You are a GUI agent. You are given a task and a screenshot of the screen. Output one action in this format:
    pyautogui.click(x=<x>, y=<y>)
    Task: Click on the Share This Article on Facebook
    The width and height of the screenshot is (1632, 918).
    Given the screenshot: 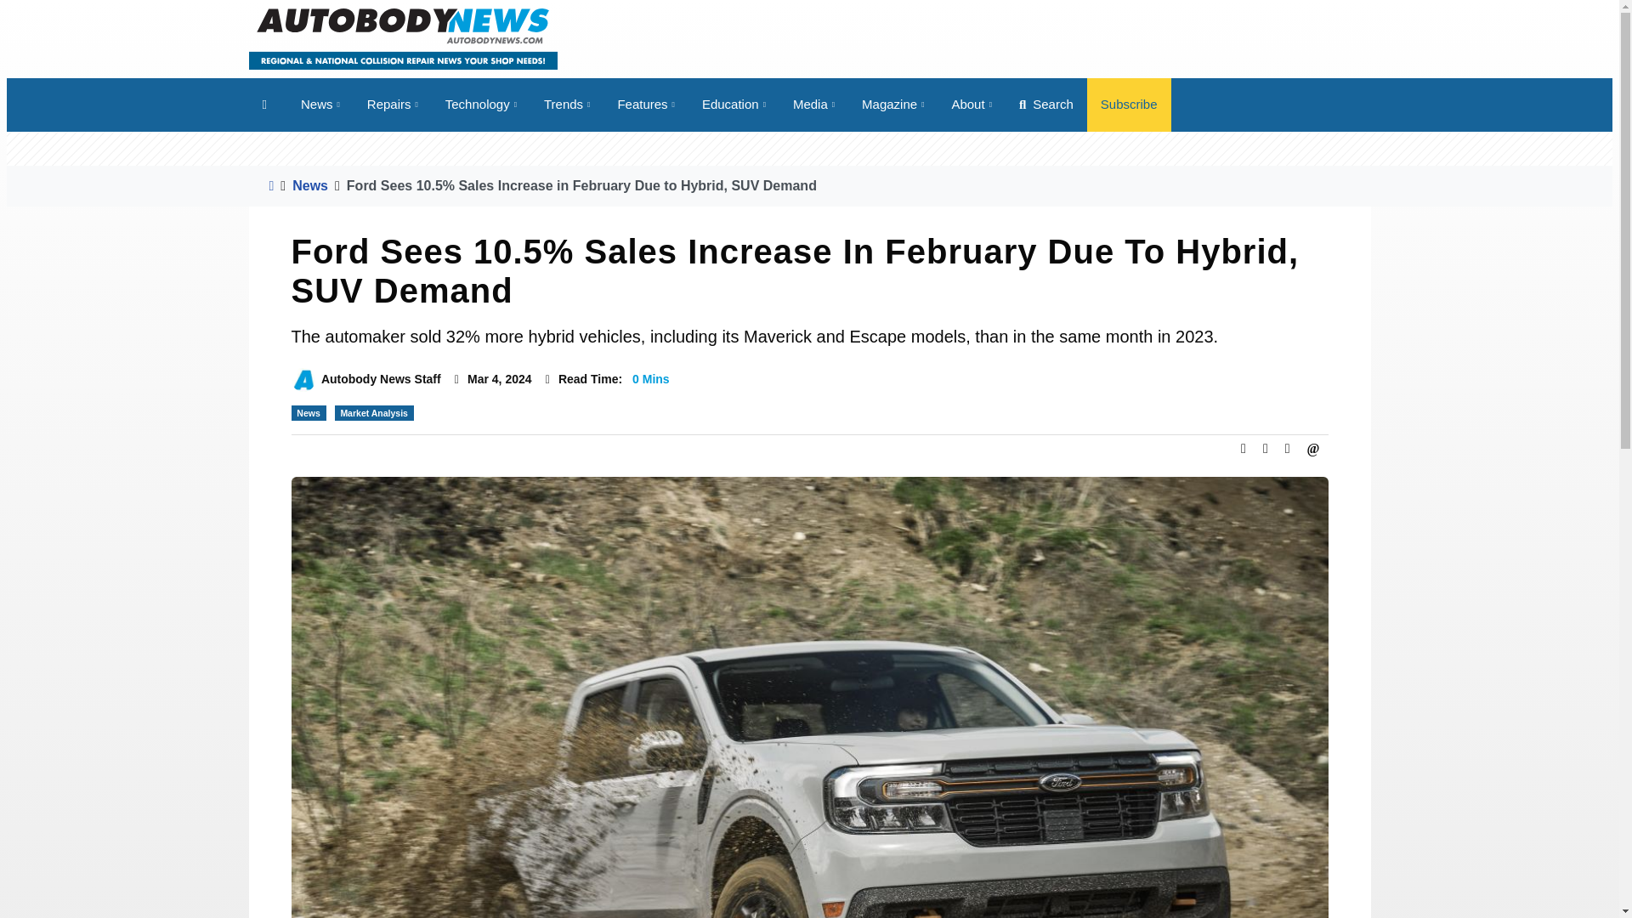 What is the action you would take?
    pyautogui.click(x=1243, y=449)
    